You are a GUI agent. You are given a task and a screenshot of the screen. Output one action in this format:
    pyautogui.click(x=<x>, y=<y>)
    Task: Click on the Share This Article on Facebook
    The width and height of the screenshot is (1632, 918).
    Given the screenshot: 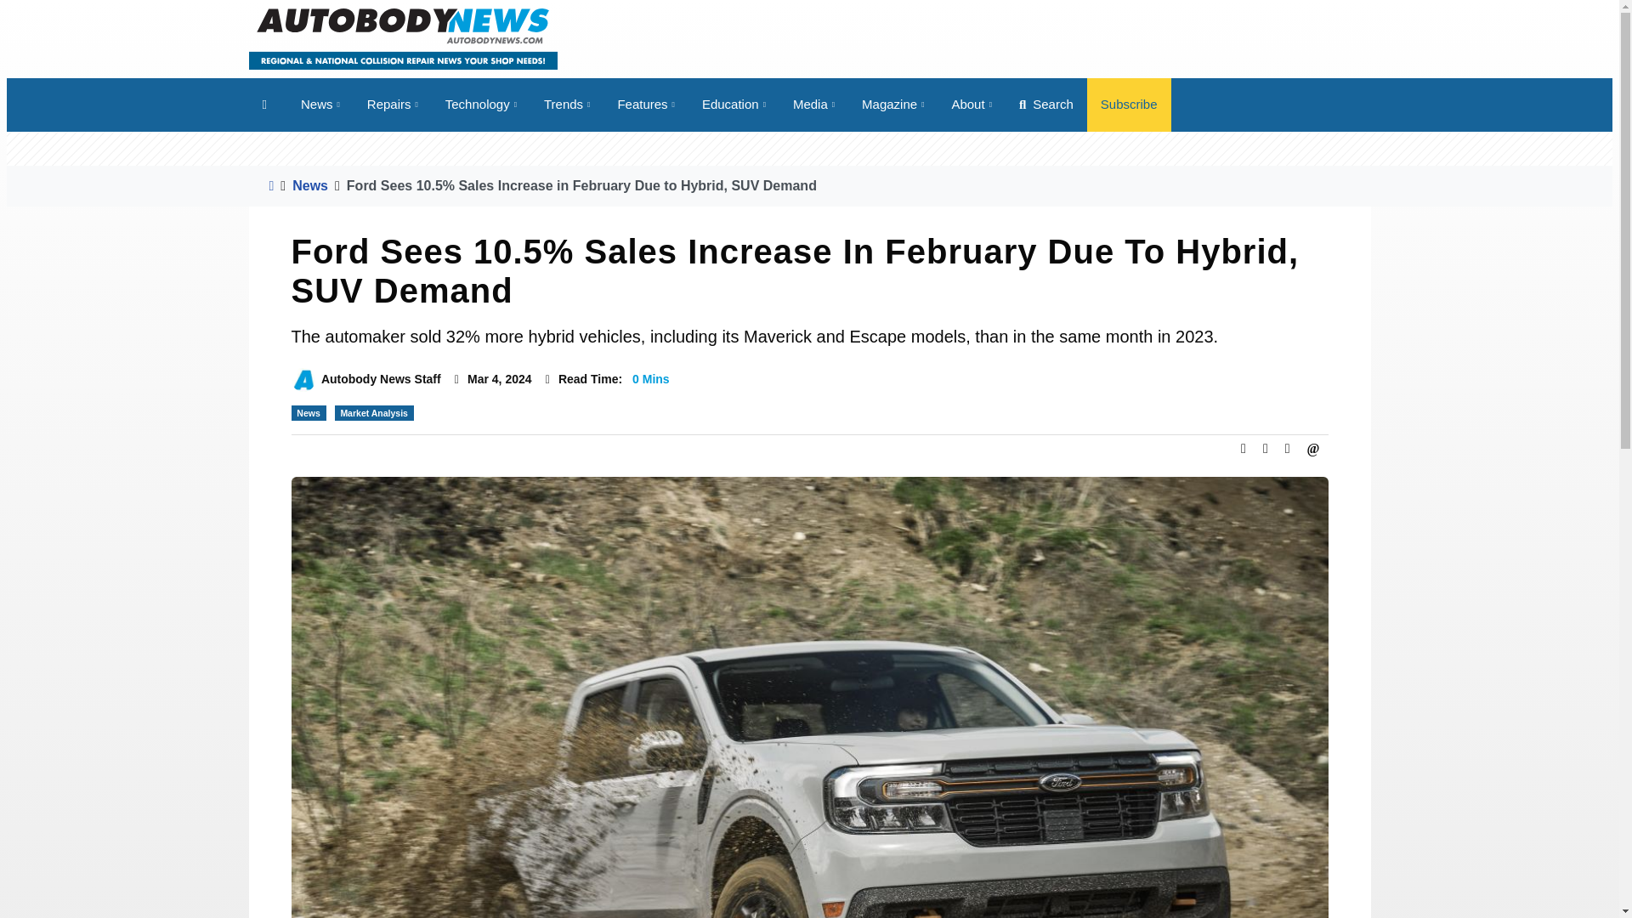 What is the action you would take?
    pyautogui.click(x=1243, y=449)
    